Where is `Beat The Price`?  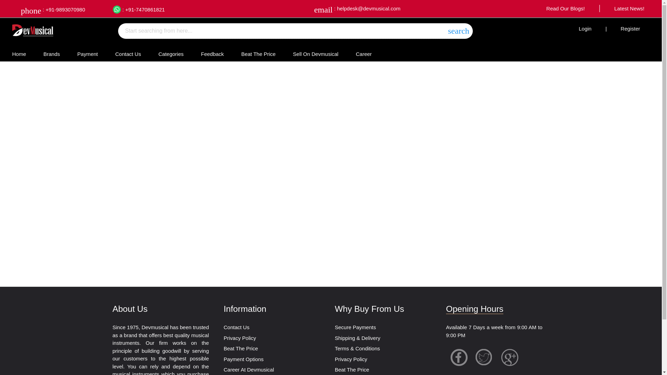 Beat The Price is located at coordinates (241, 348).